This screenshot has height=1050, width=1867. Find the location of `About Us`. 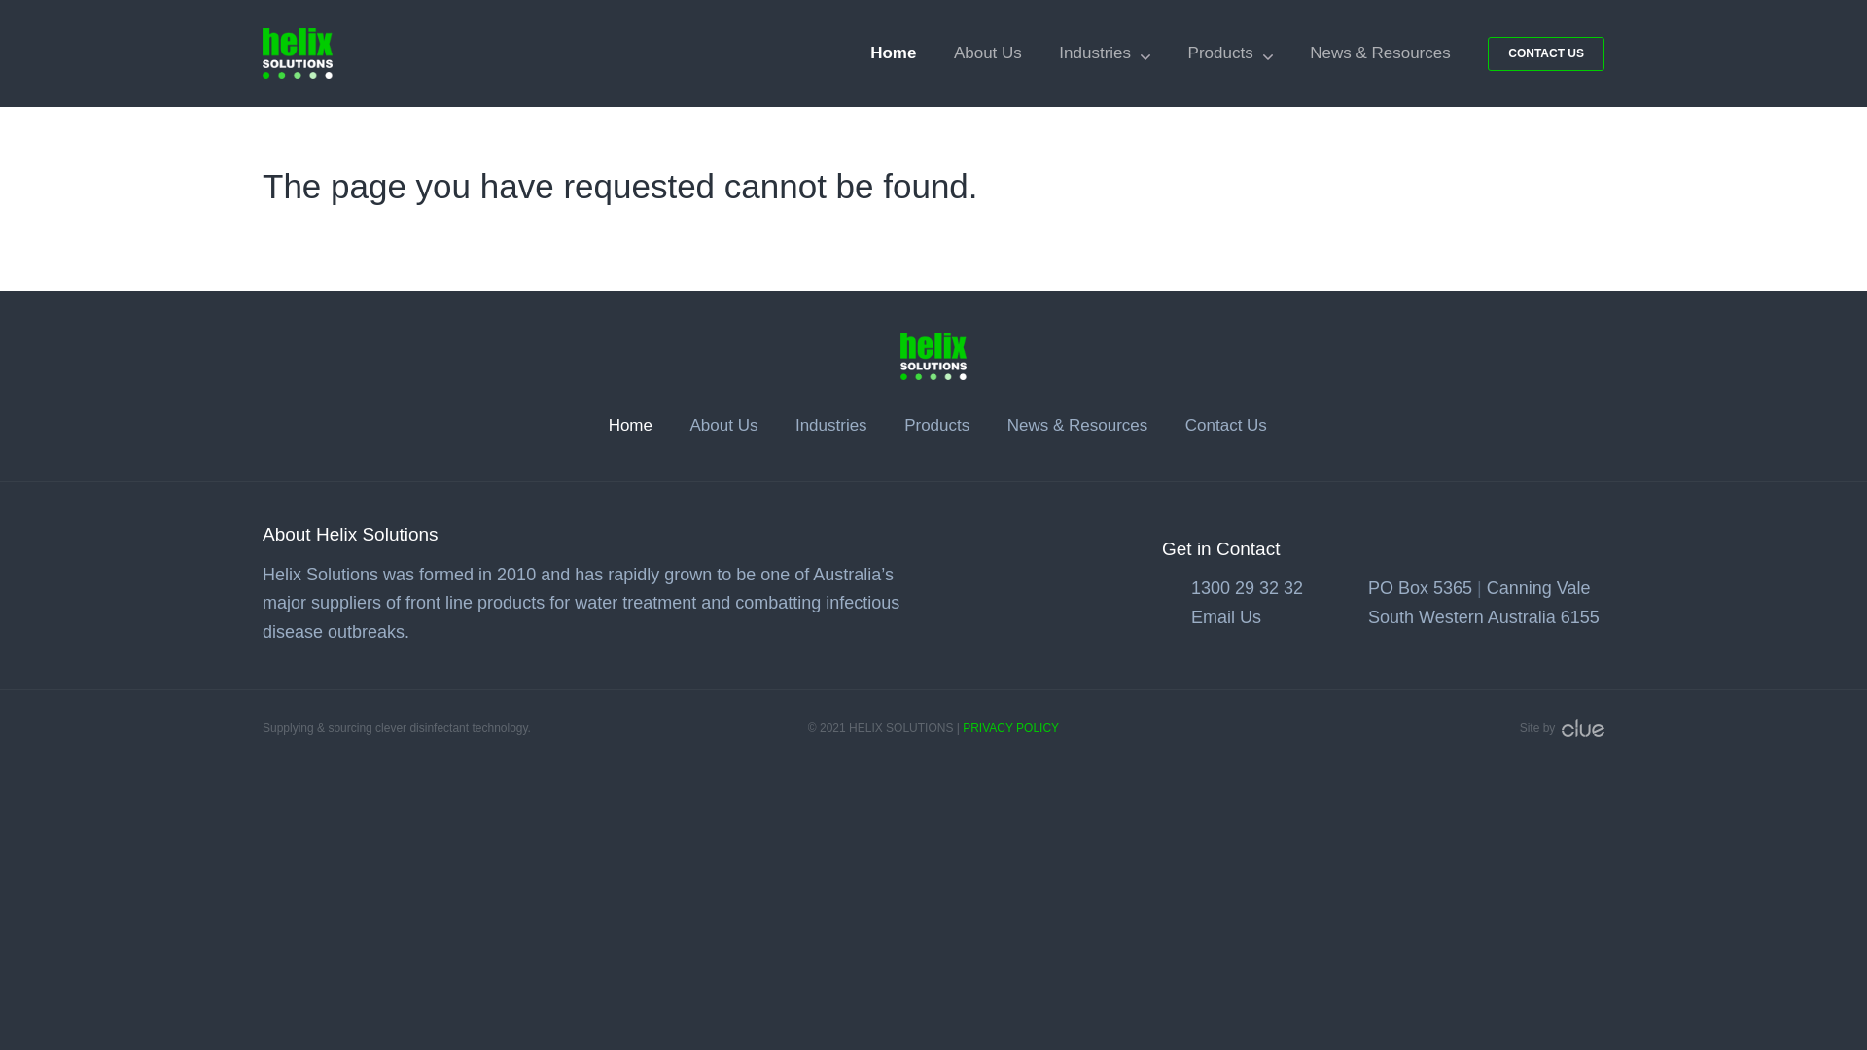

About Us is located at coordinates (723, 425).